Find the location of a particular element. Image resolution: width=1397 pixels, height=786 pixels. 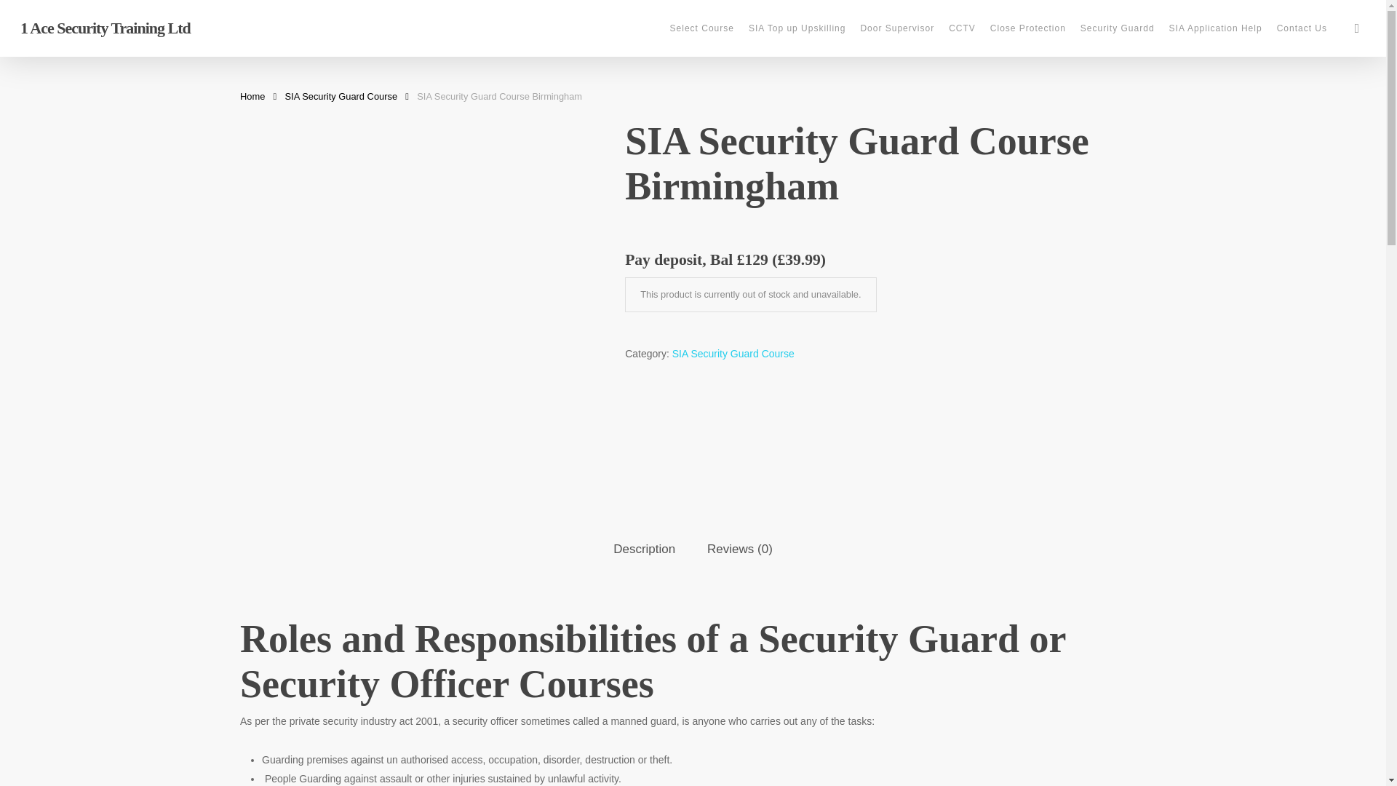

Home is located at coordinates (252, 96).